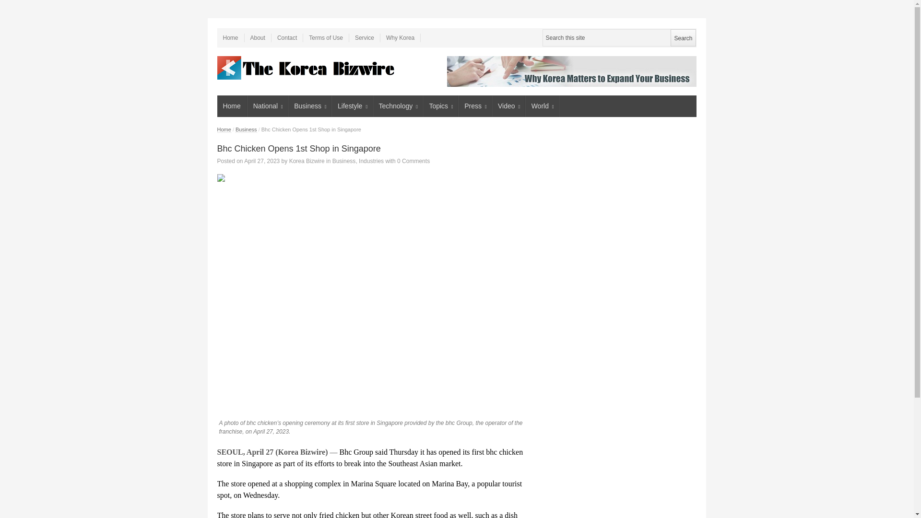 The height and width of the screenshot is (518, 921). What do you see at coordinates (371, 161) in the screenshot?
I see `View all posts in Industries` at bounding box center [371, 161].